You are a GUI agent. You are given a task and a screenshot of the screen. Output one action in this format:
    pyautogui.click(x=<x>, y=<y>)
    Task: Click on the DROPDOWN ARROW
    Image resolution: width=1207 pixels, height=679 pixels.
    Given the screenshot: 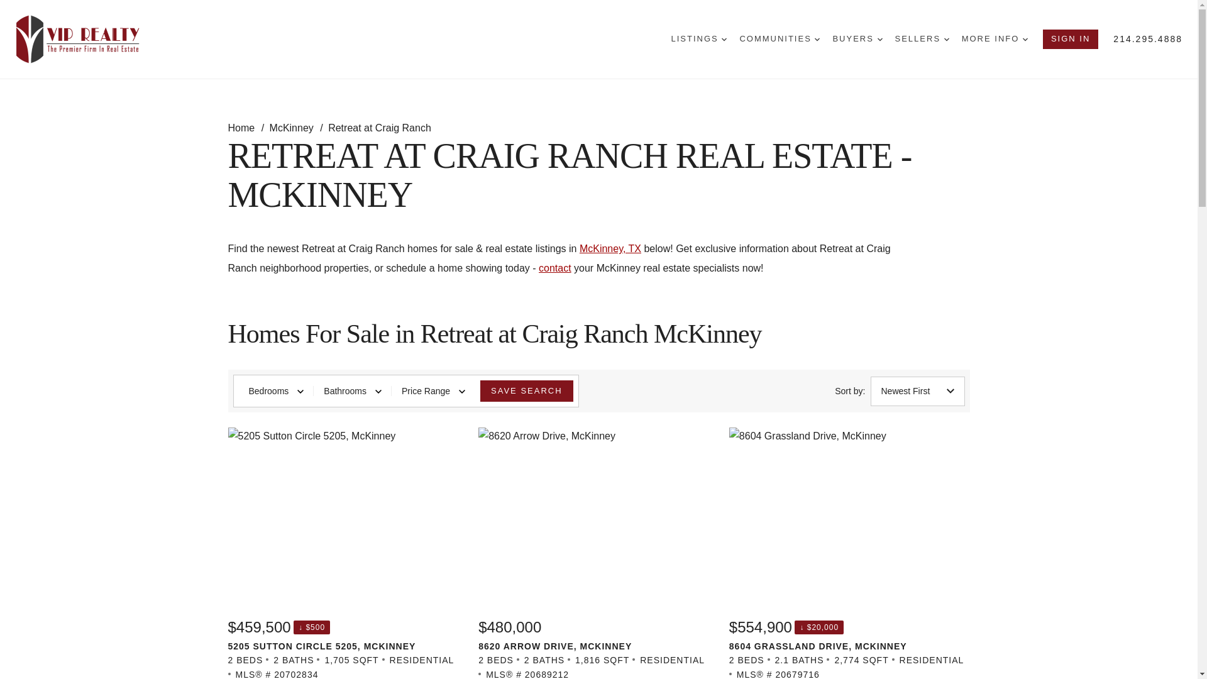 What is the action you would take?
    pyautogui.click(x=946, y=39)
    